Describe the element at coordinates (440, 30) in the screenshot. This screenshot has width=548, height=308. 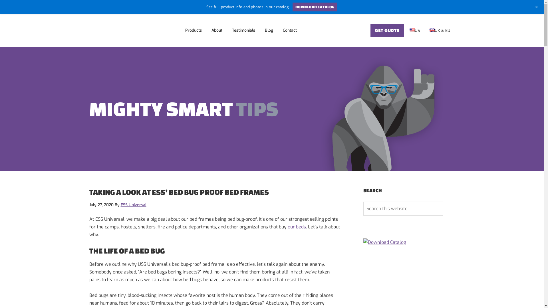
I see `UK & EU` at that location.